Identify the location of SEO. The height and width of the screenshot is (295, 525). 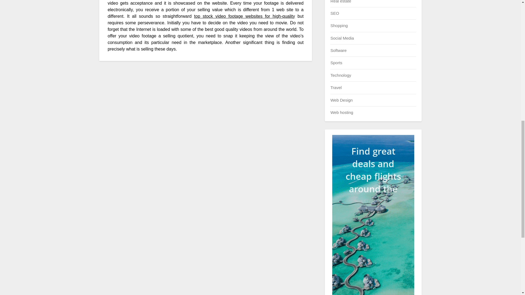
(335, 13).